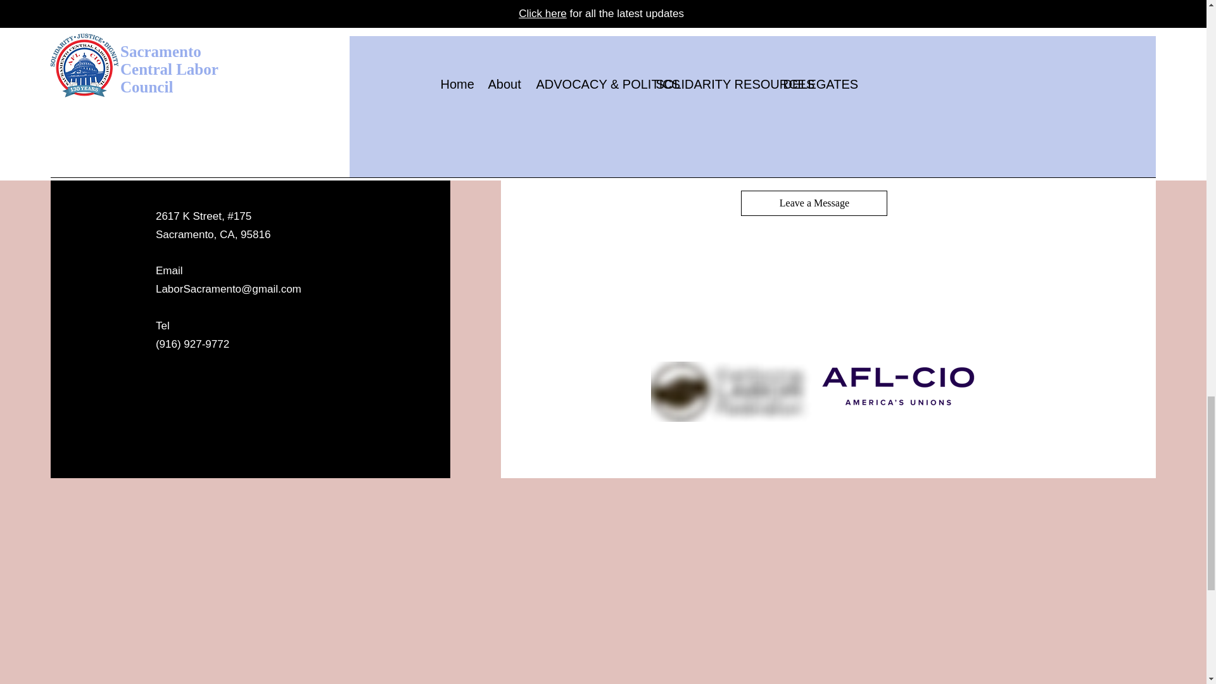 The image size is (1216, 684). I want to click on West Sacramento elects Labor candidates, so click(807, 41).